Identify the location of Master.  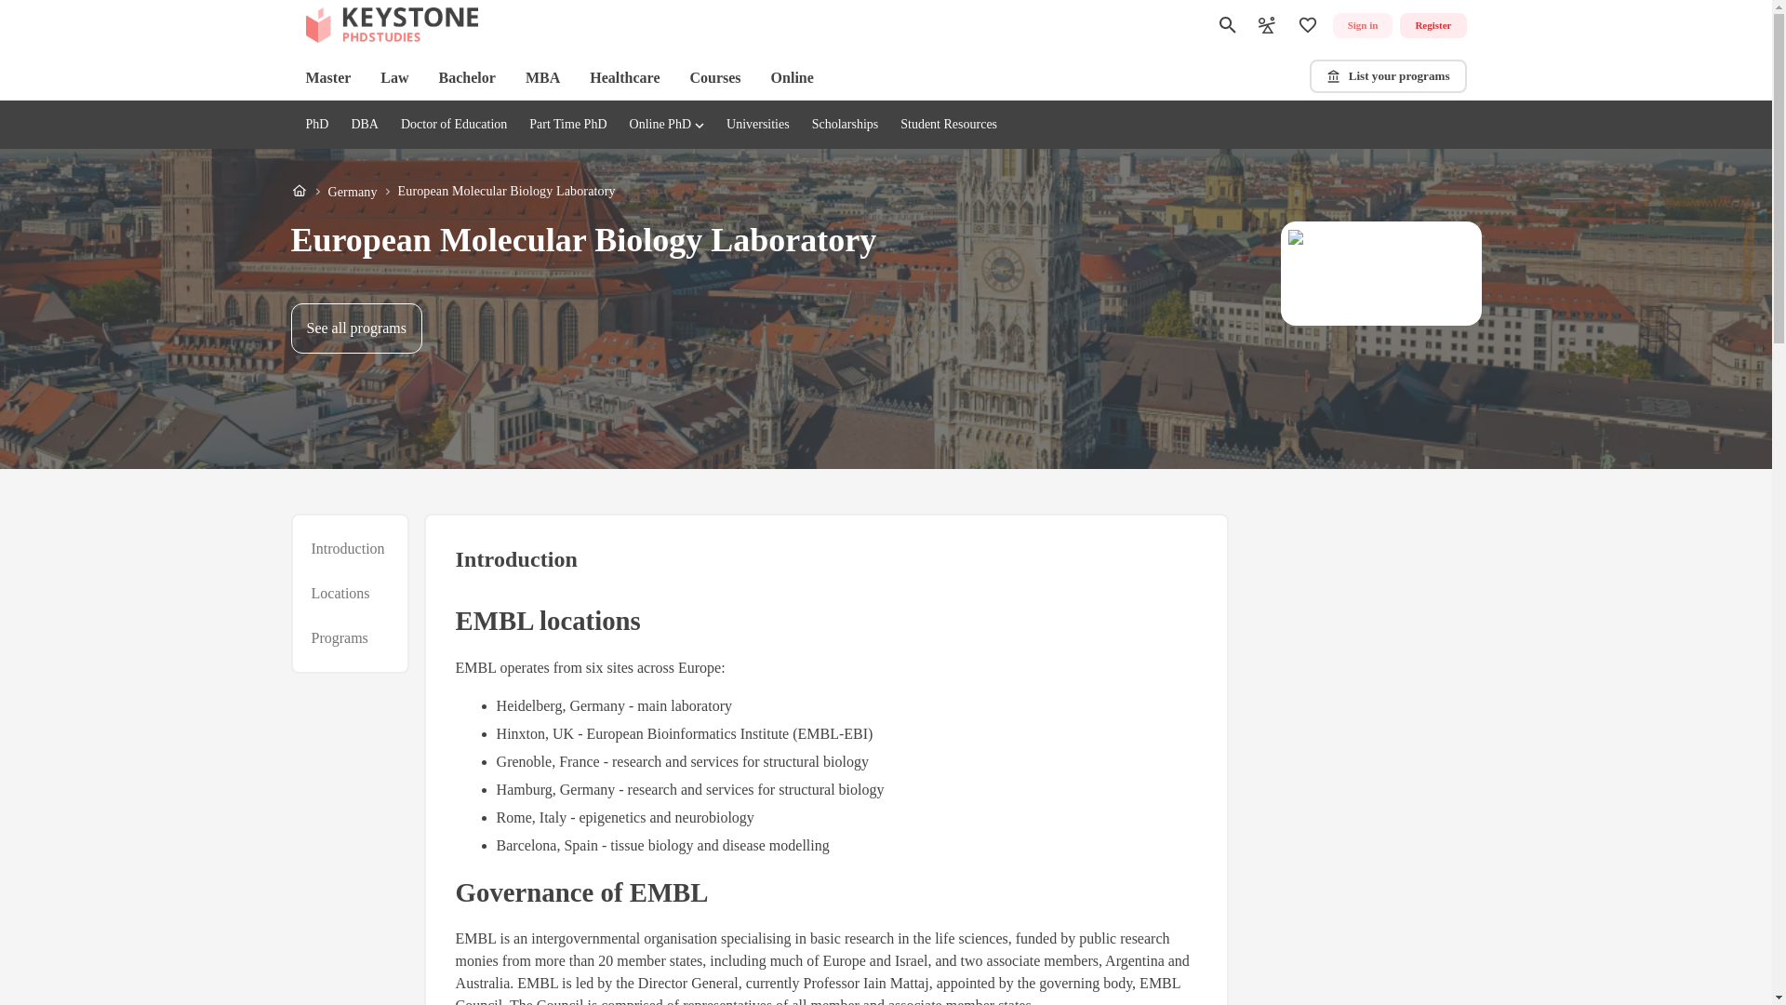
(327, 78).